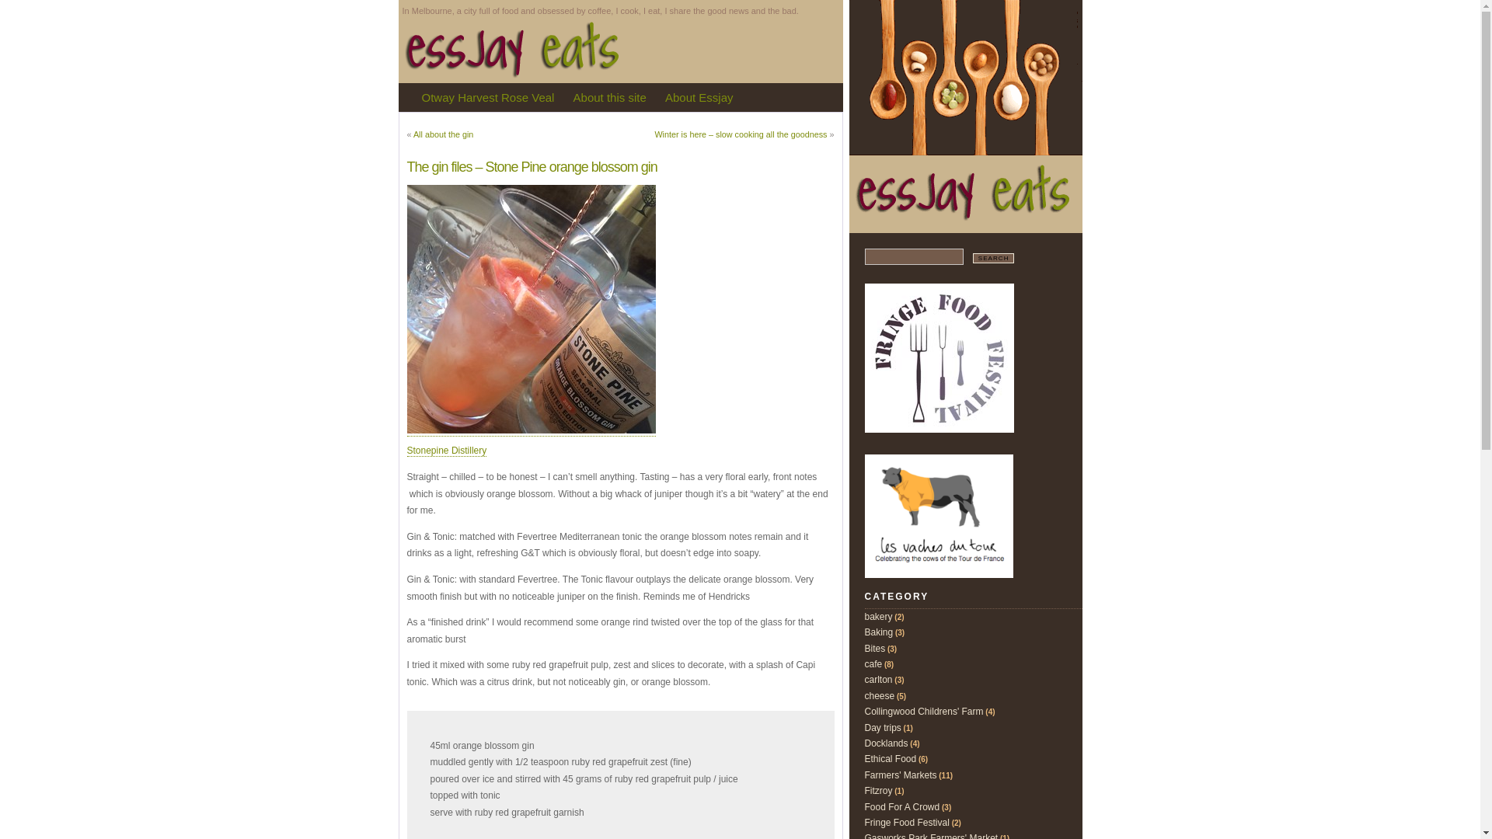 The height and width of the screenshot is (839, 1492). Describe the element at coordinates (906, 823) in the screenshot. I see `Fringe Food Festival` at that location.